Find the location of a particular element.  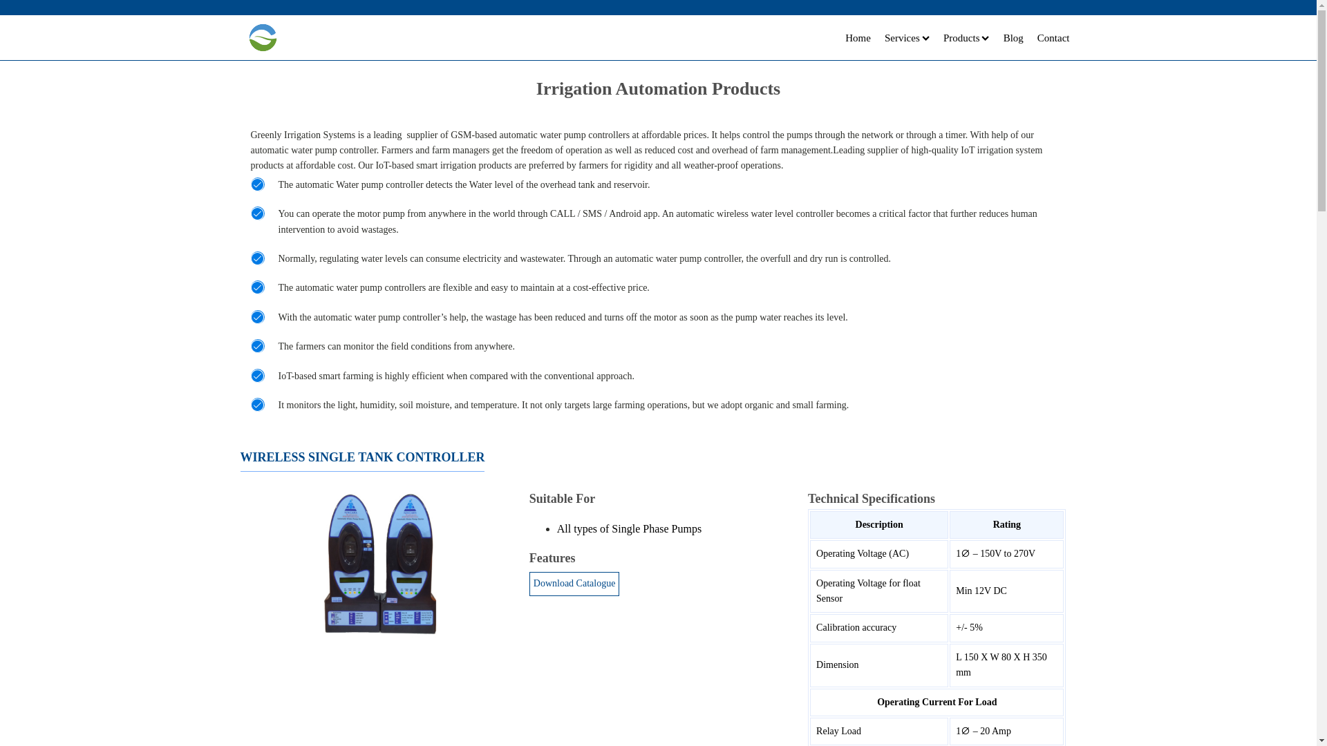

Home is located at coordinates (858, 37).